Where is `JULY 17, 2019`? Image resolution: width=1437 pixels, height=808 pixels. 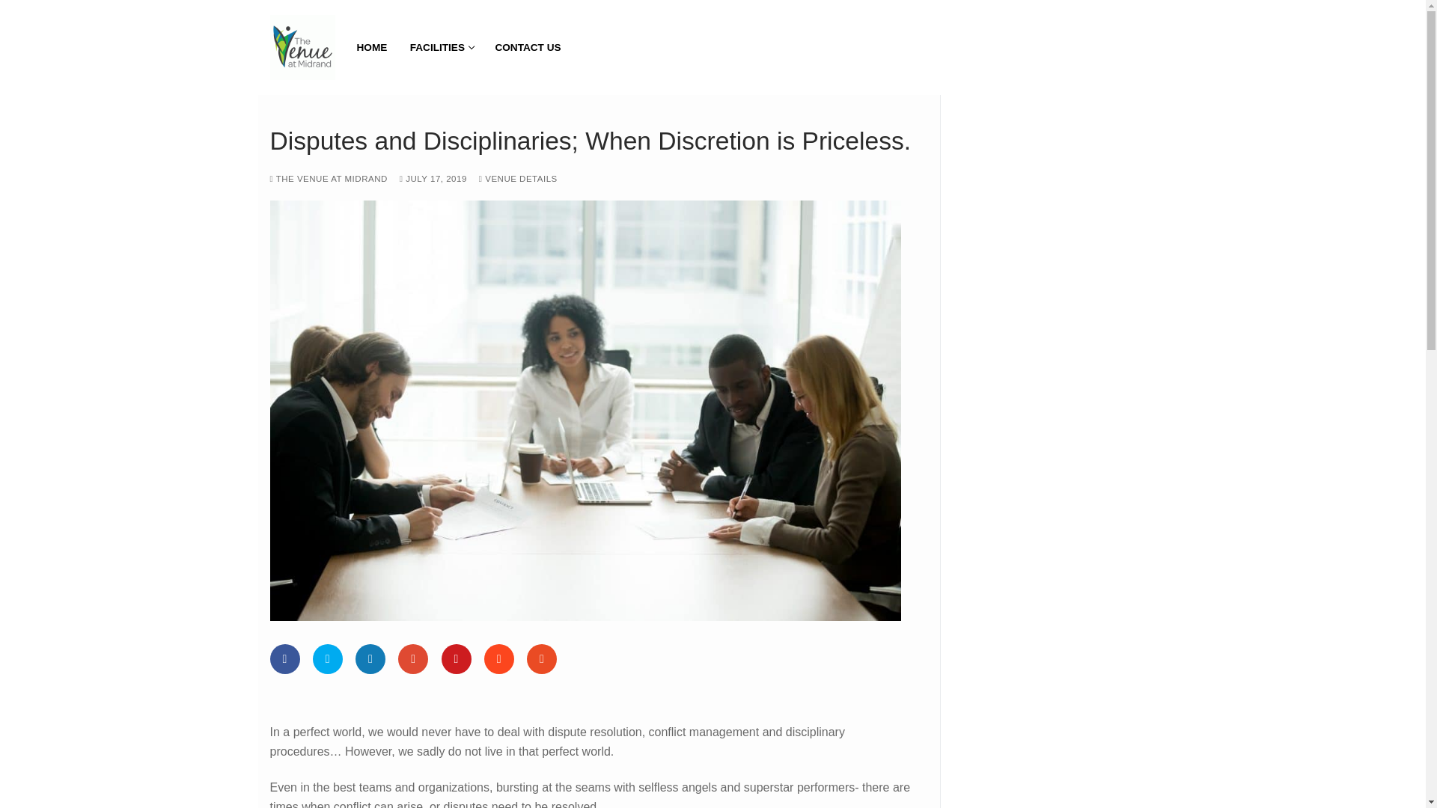 JULY 17, 2019 is located at coordinates (433, 179).